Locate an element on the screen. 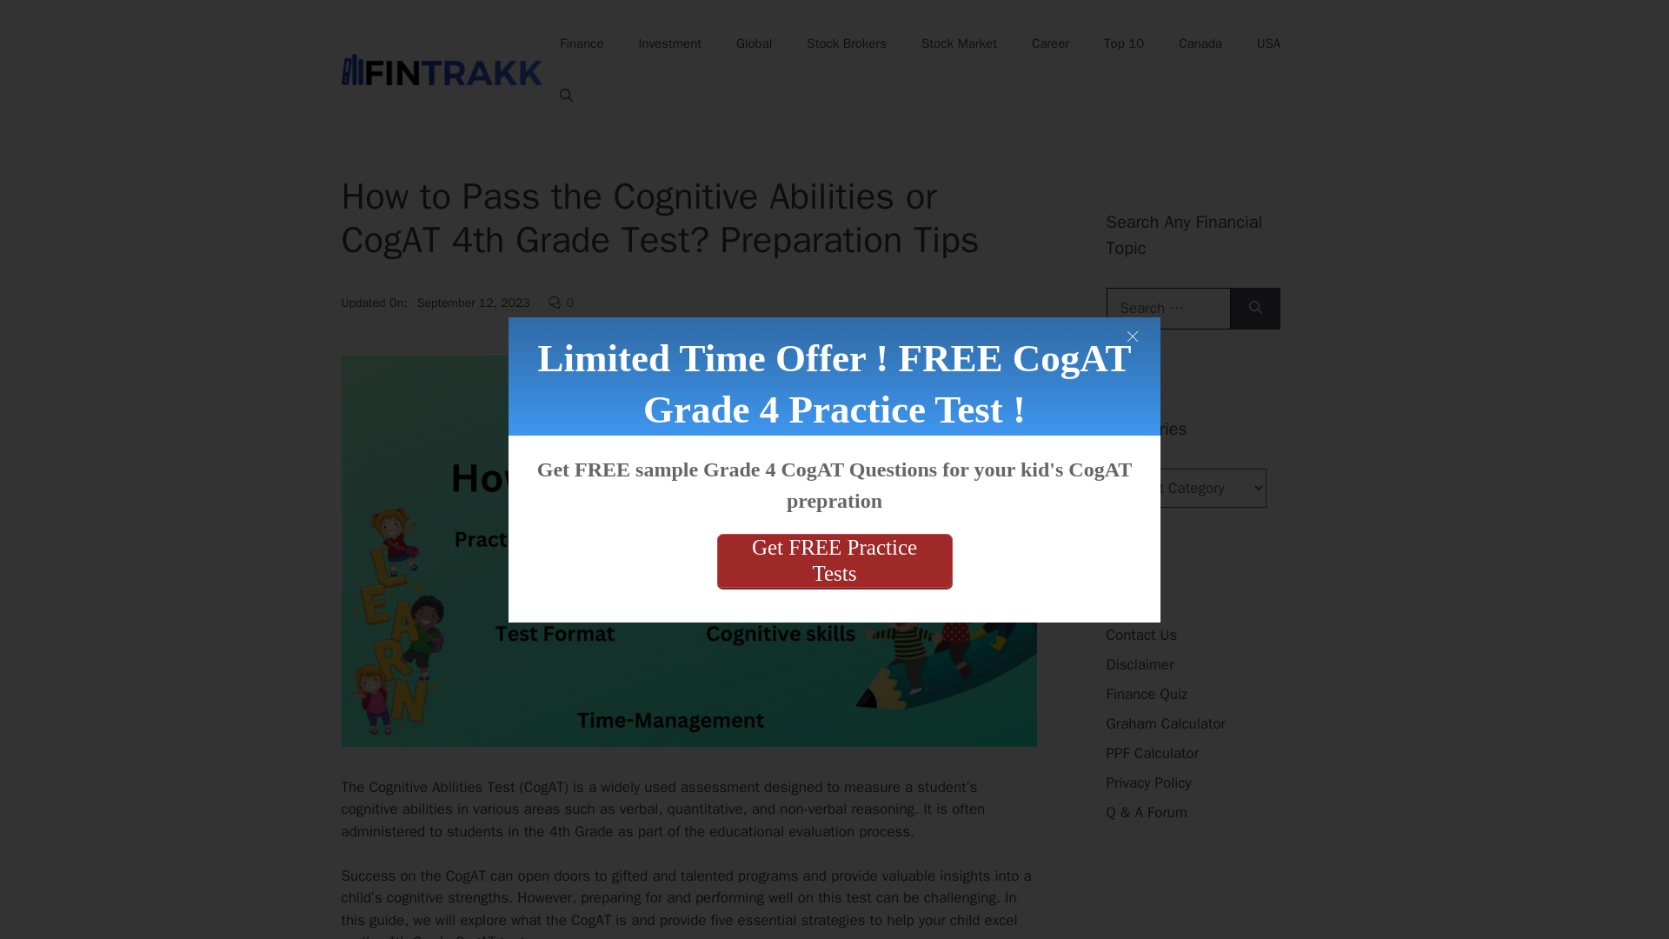 The width and height of the screenshot is (1669, 939). Canada is located at coordinates (1200, 43).